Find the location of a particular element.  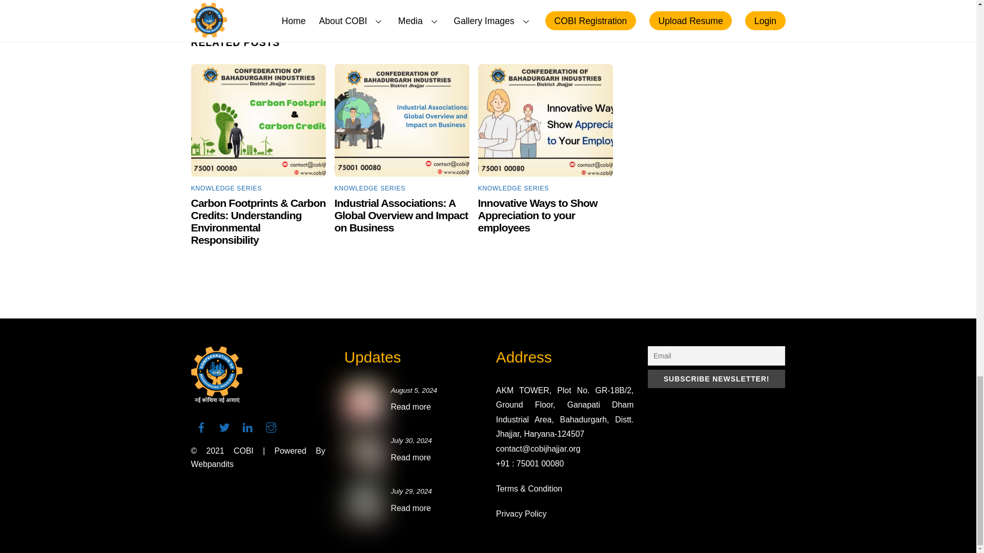

Industrial Associations is located at coordinates (402, 120).